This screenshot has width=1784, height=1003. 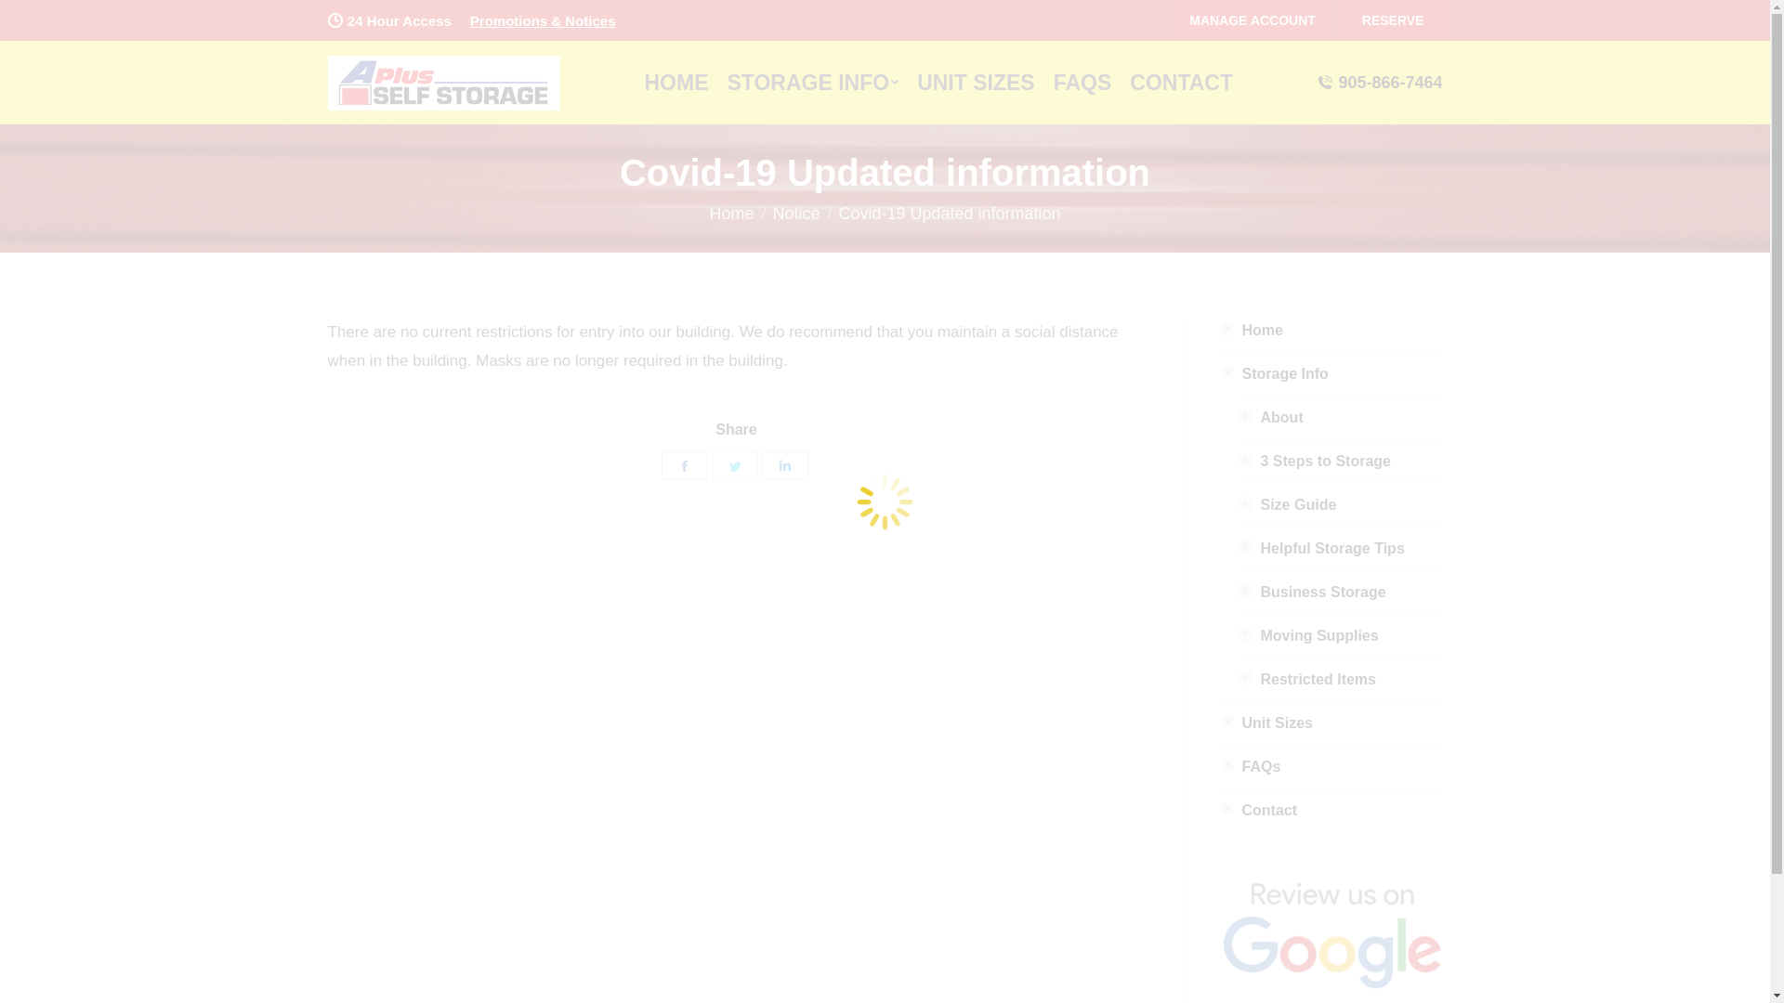 I want to click on 3 Steps to Storage, so click(x=1316, y=461).